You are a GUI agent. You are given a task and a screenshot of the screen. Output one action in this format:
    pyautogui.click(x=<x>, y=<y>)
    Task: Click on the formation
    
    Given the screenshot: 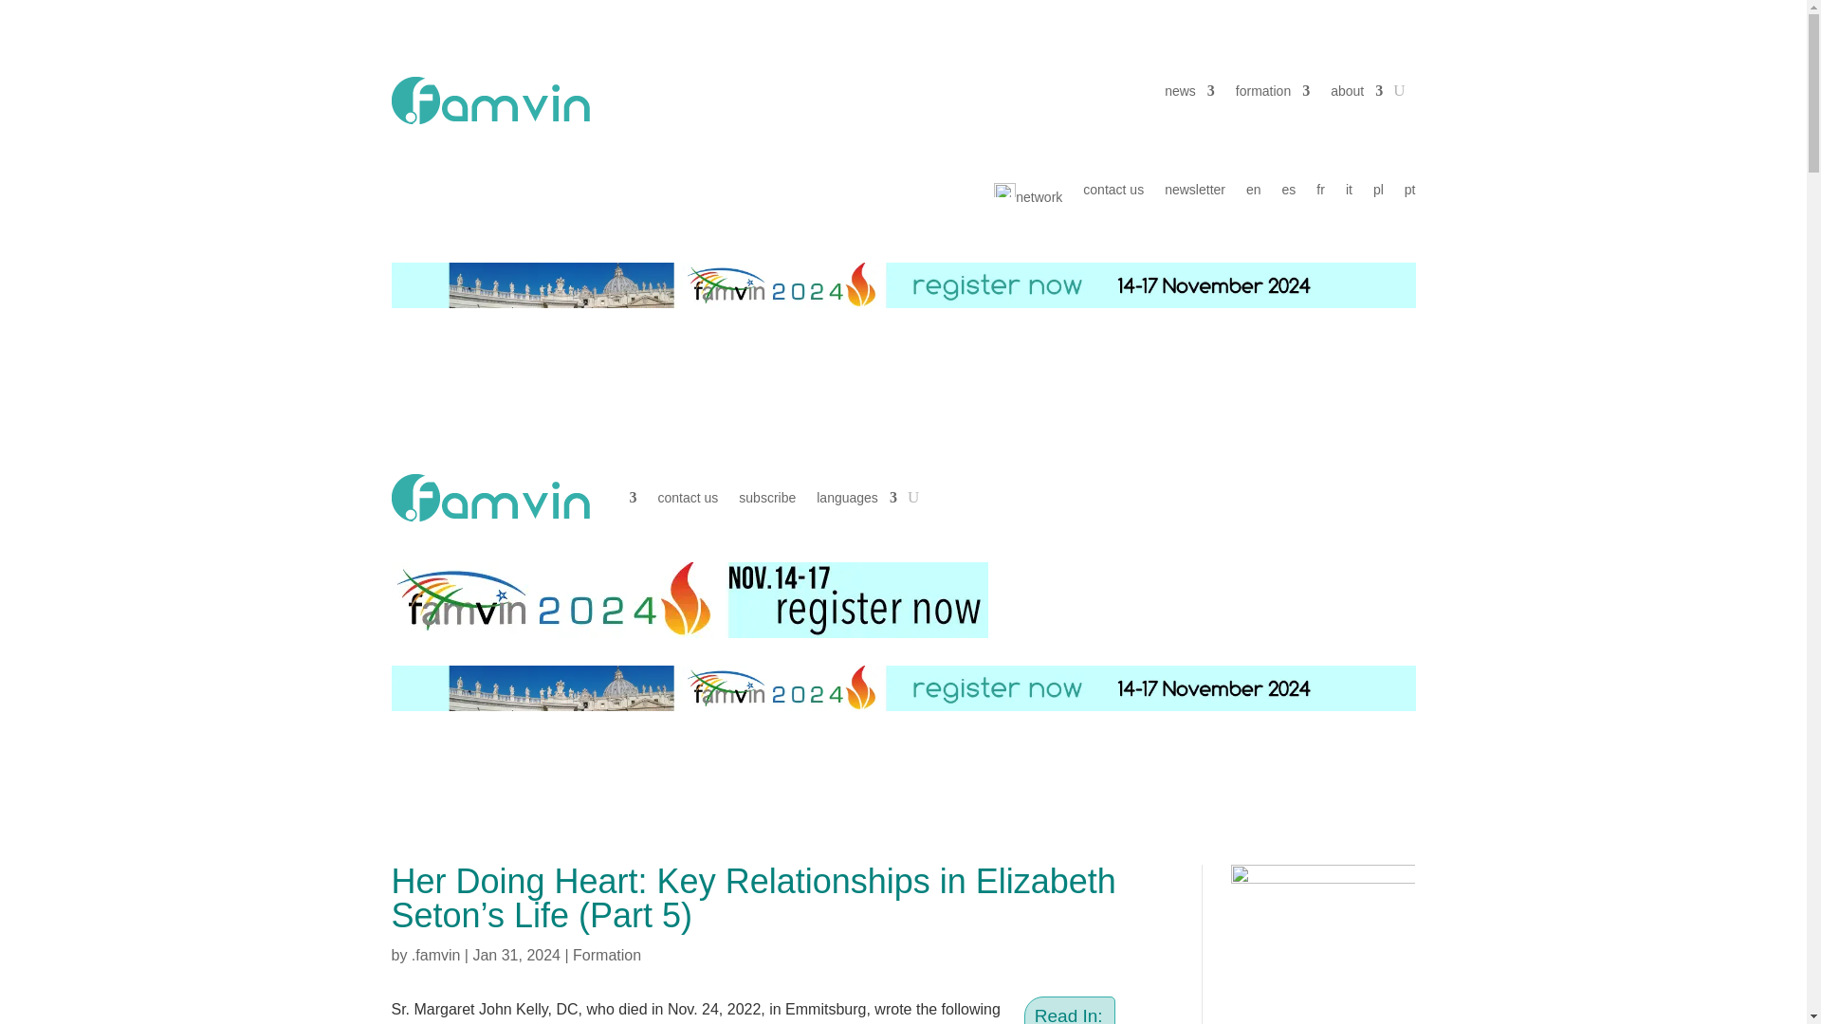 What is the action you would take?
    pyautogui.click(x=1273, y=95)
    